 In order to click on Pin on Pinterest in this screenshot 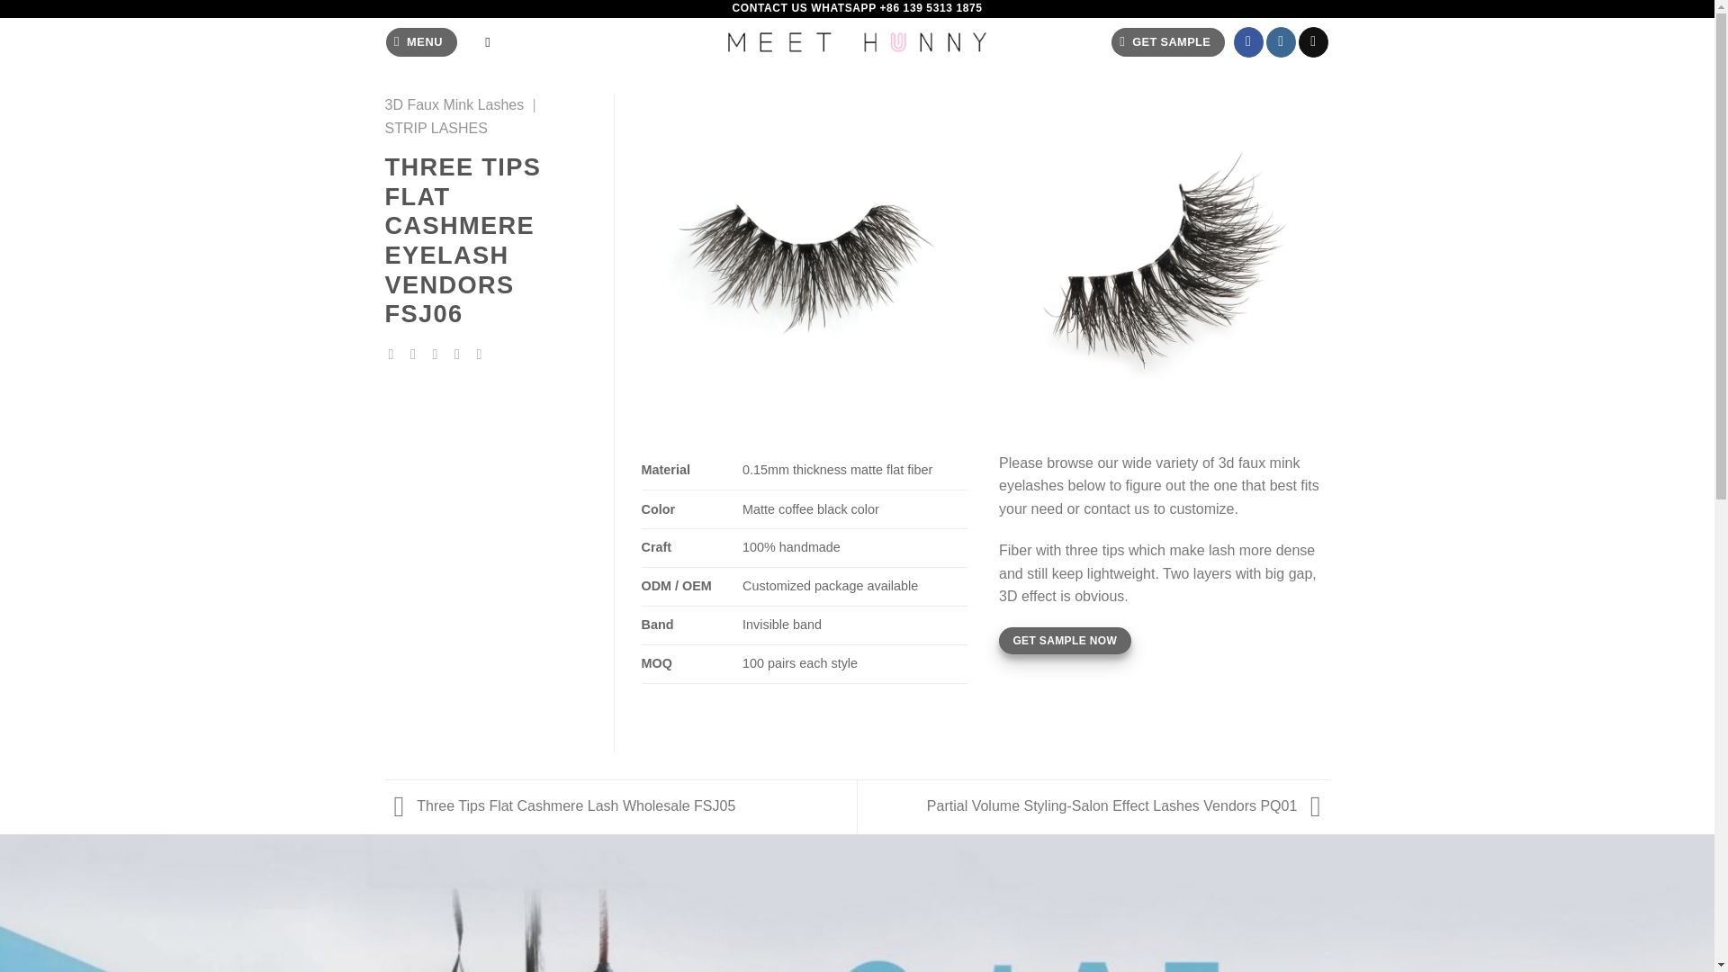, I will do `click(461, 353)`.